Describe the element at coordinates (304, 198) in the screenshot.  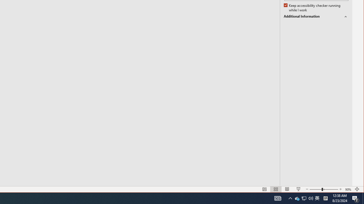
I see `Notification Chevron` at that location.